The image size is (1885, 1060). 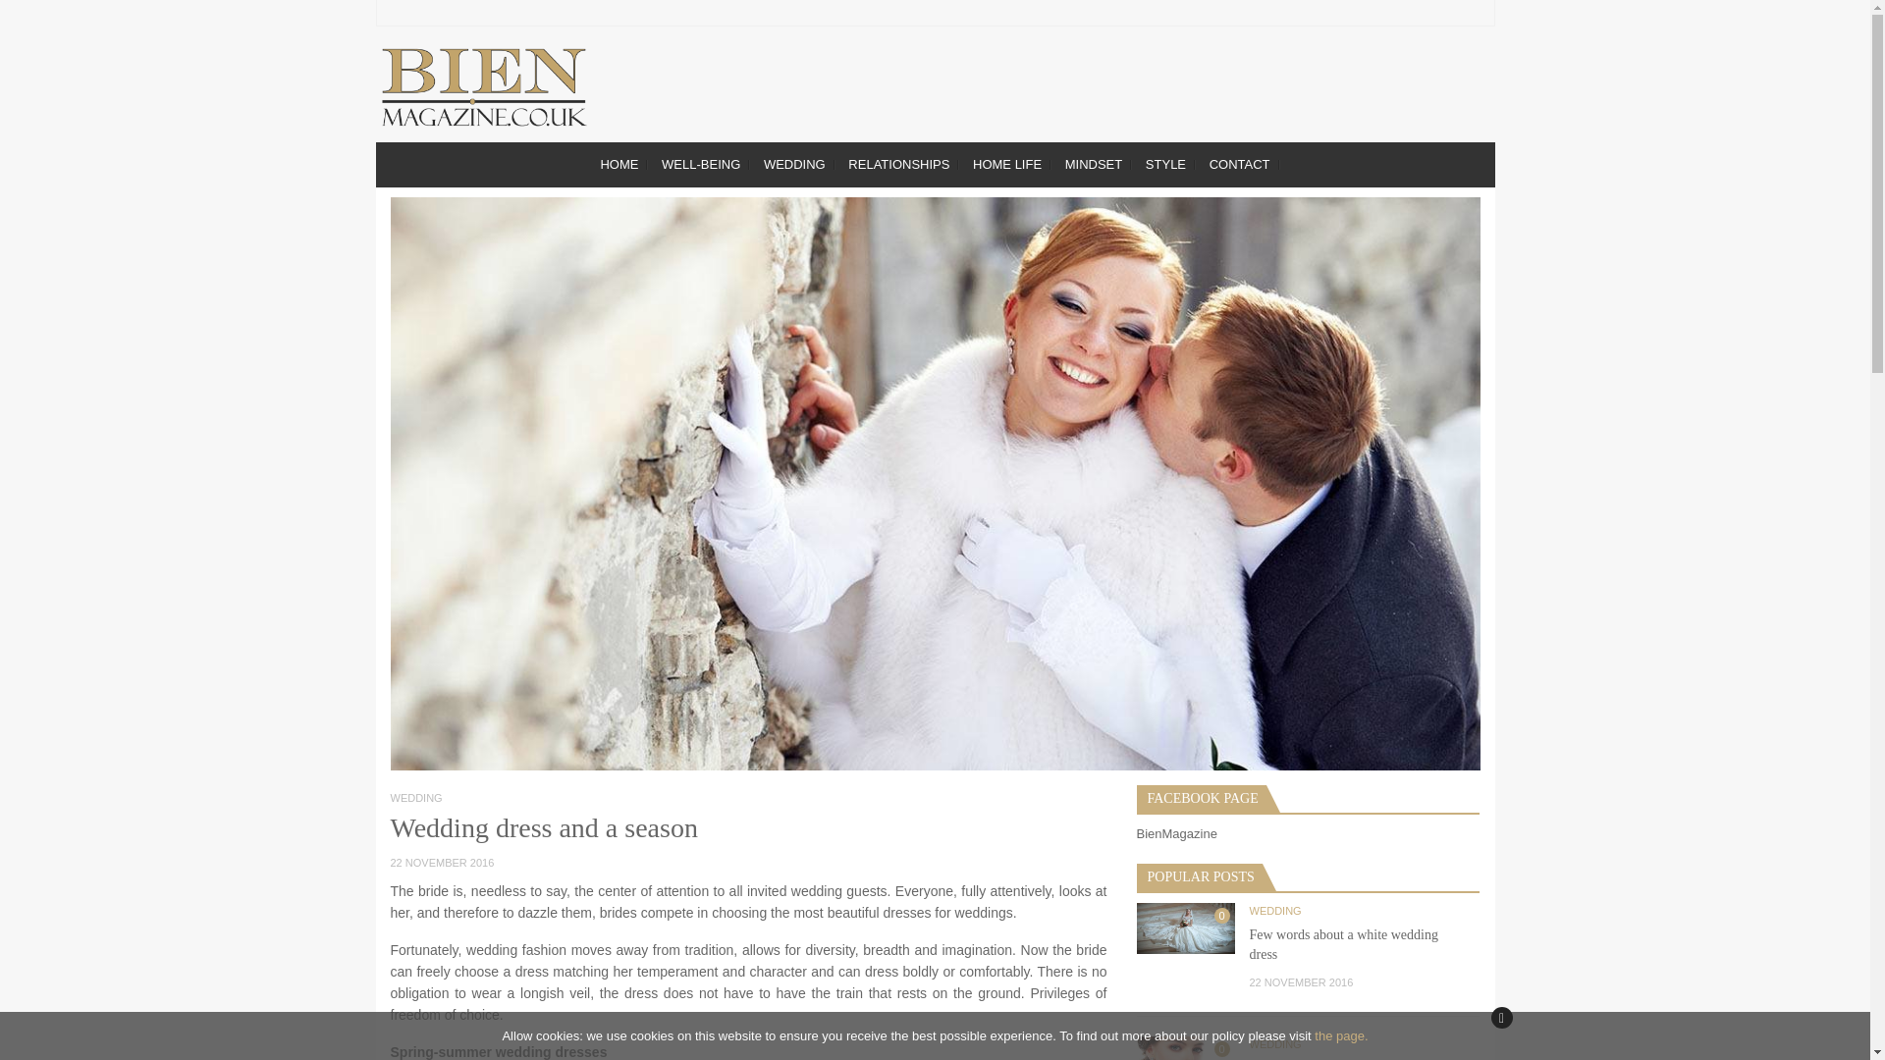 What do you see at coordinates (416, 797) in the screenshot?
I see `WEDDING` at bounding box center [416, 797].